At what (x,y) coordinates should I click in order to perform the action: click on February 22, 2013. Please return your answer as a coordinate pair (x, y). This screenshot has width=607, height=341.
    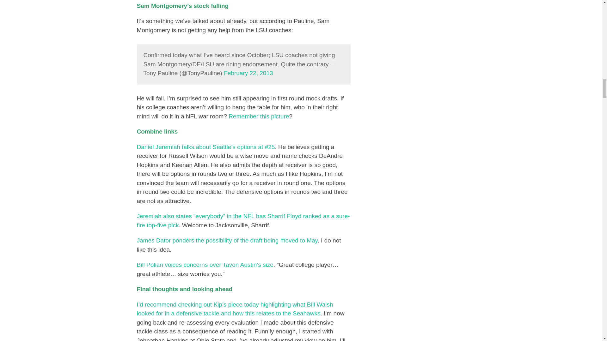
    Looking at the image, I should click on (248, 73).